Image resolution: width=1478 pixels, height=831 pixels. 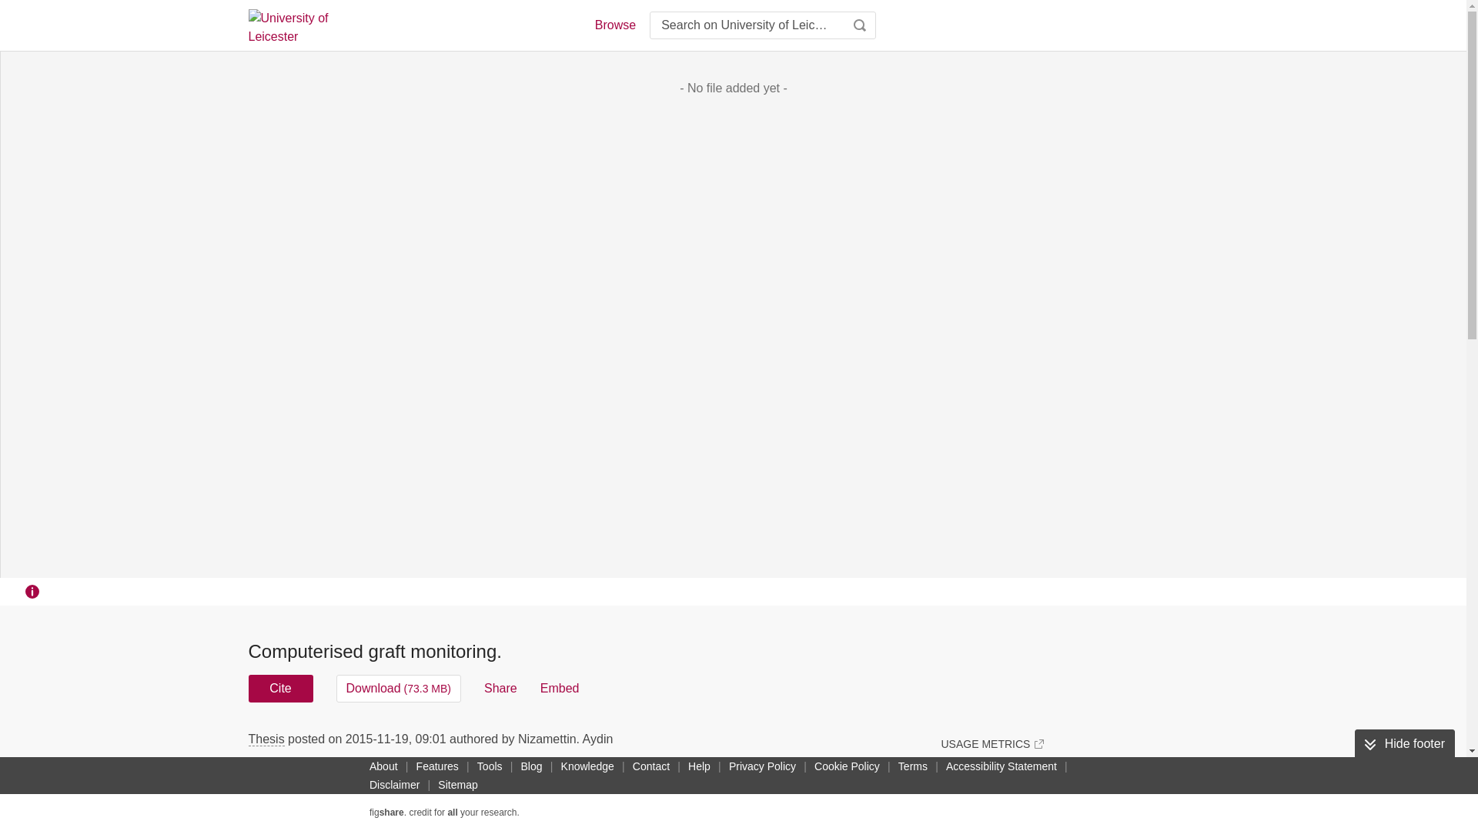 What do you see at coordinates (1404, 744) in the screenshot?
I see `Hide footer` at bounding box center [1404, 744].